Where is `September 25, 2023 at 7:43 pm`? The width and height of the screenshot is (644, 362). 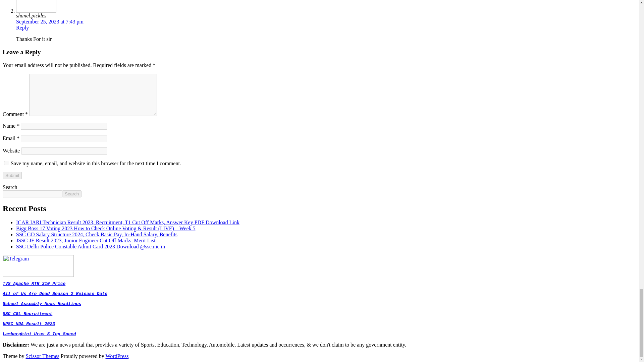 September 25, 2023 at 7:43 pm is located at coordinates (50, 21).